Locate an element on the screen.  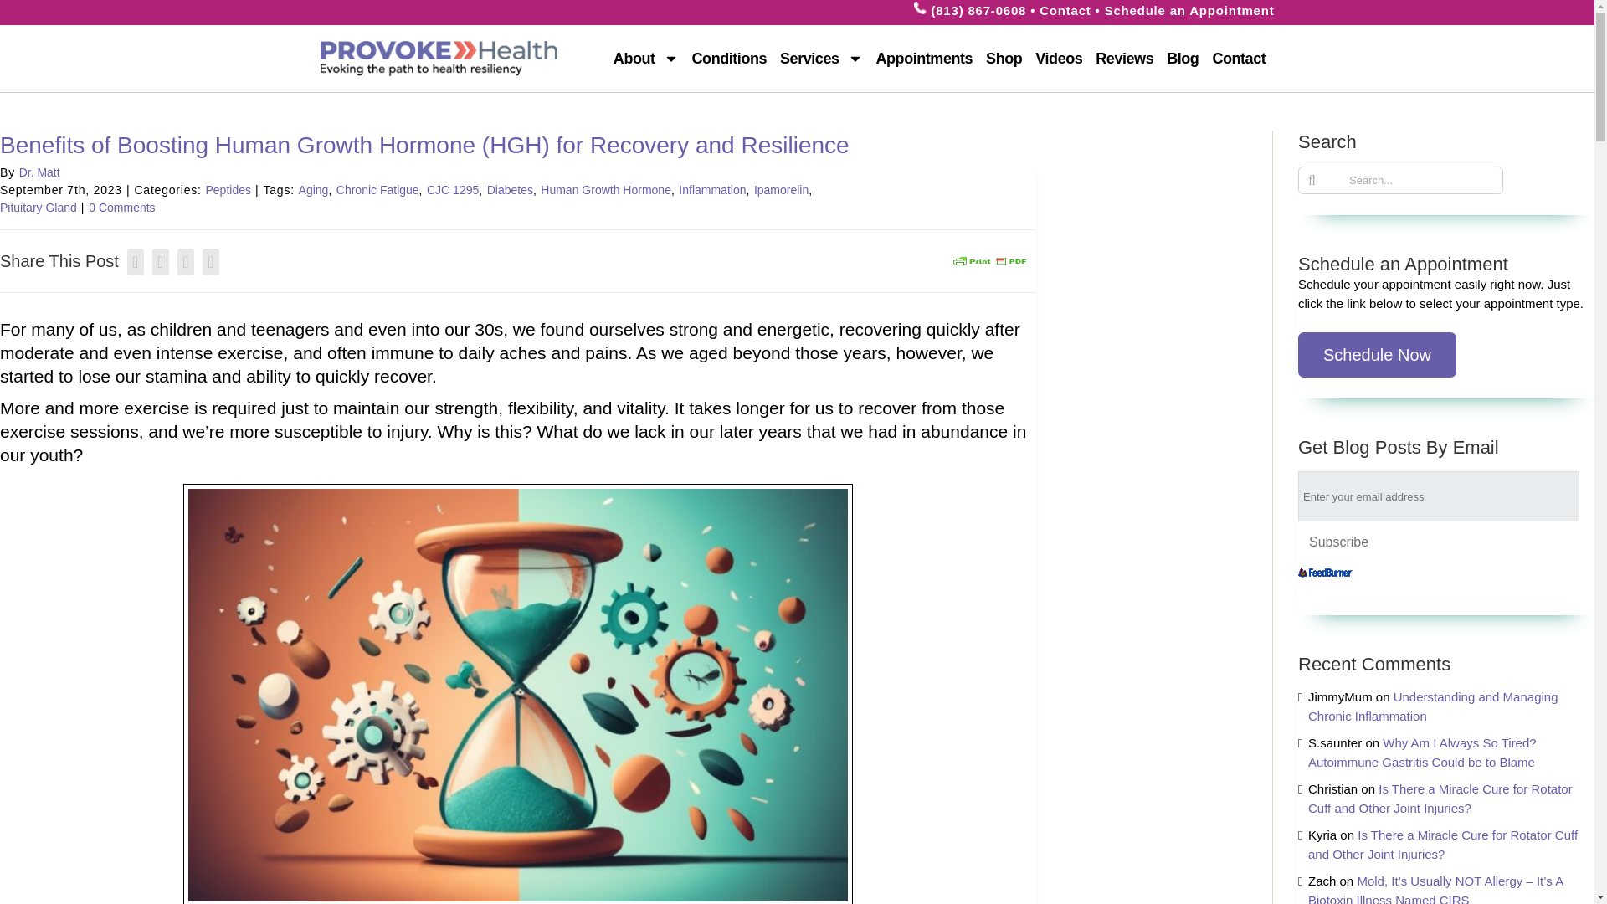
Videos is located at coordinates (1058, 59).